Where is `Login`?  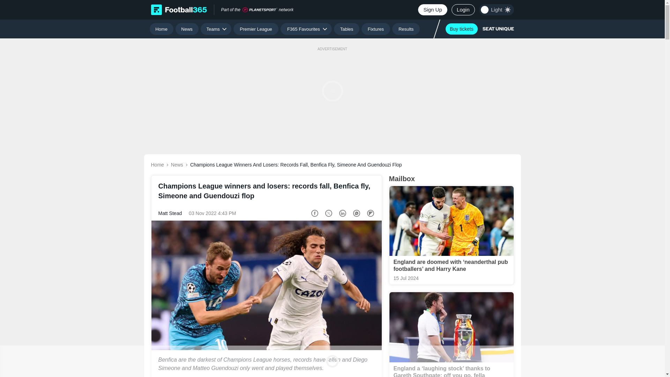
Login is located at coordinates (463, 10).